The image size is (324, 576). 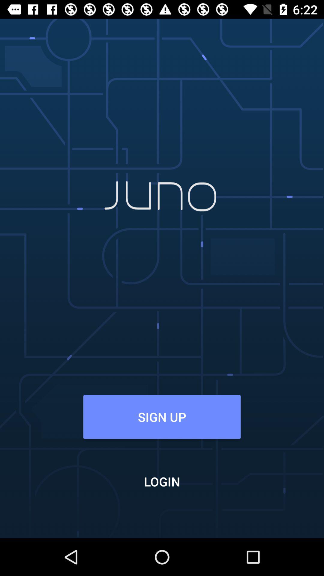 I want to click on open the icon below sign up icon, so click(x=162, y=481).